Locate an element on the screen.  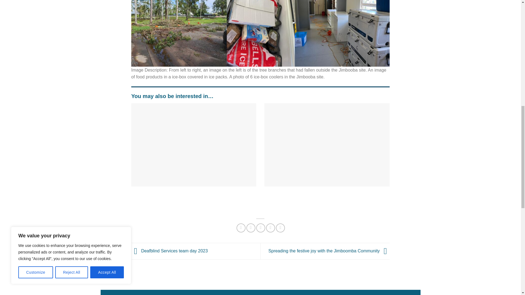
Share on Twitter is located at coordinates (250, 228).